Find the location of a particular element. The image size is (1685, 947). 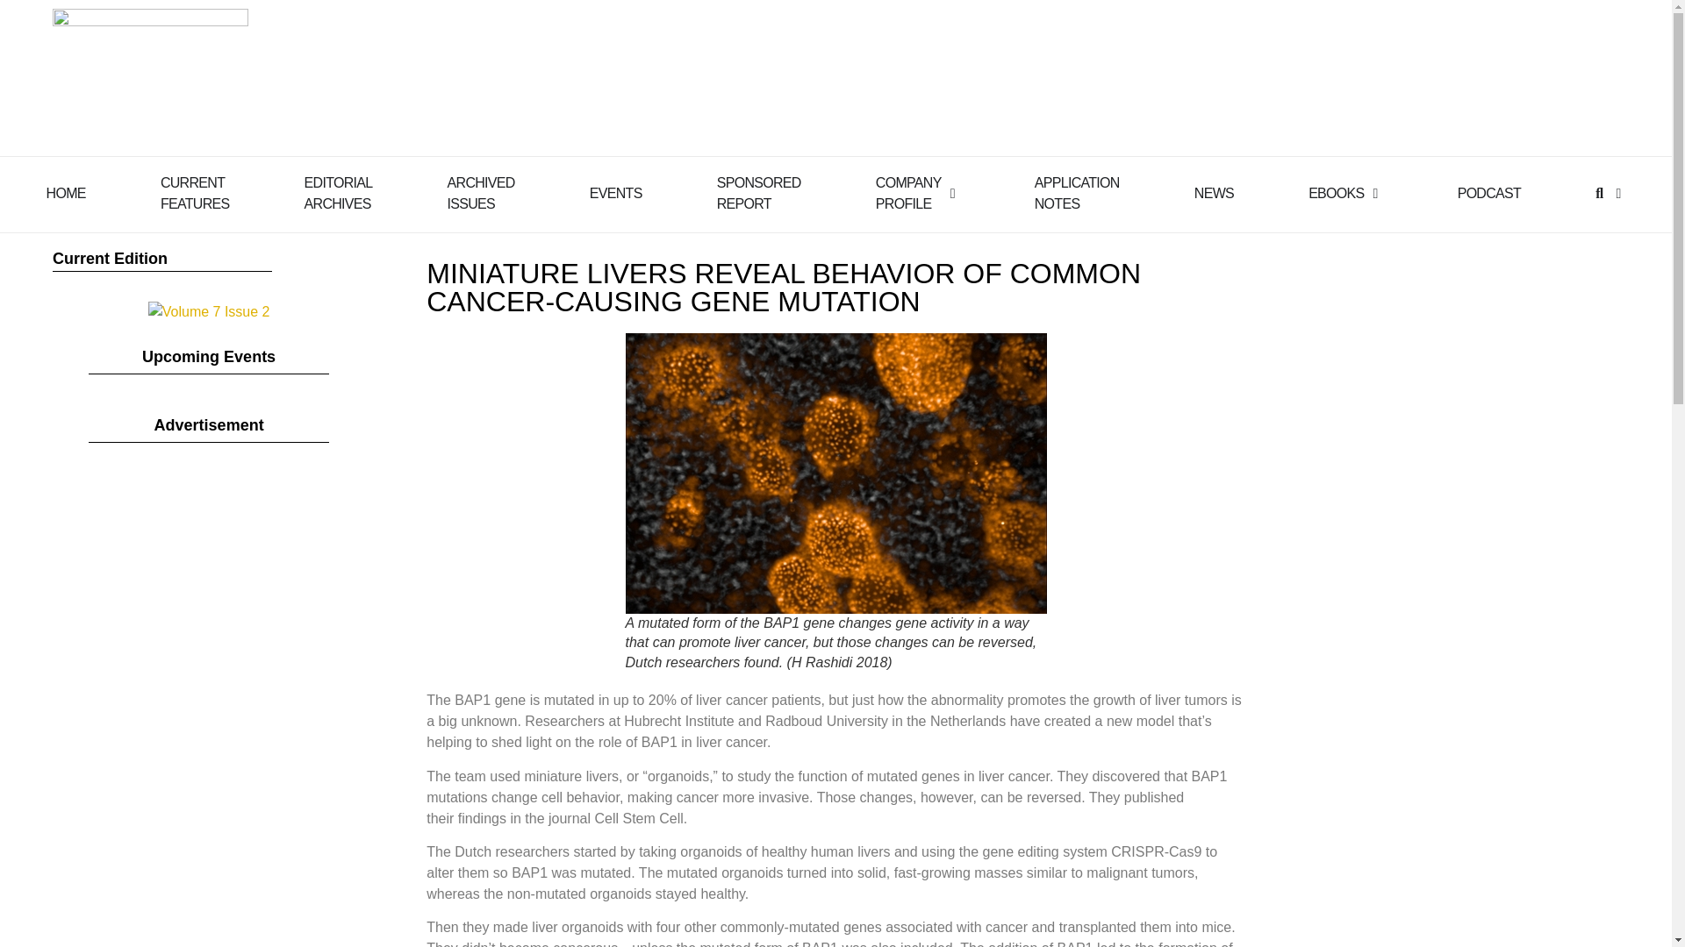

Volume 7 Issue 2 is located at coordinates (759, 193).